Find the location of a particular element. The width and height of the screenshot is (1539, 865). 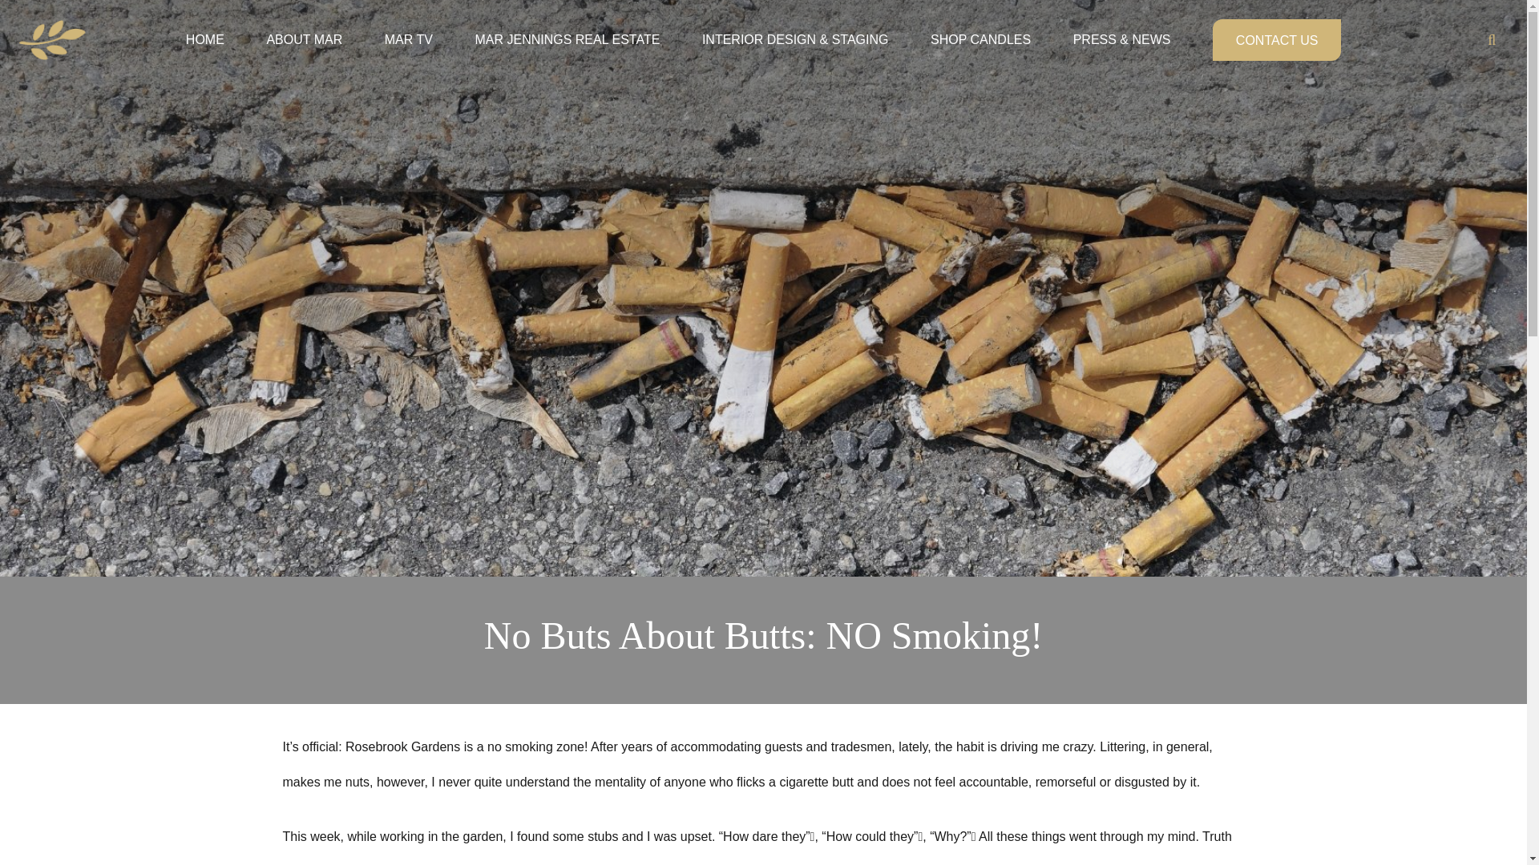

HOME is located at coordinates (204, 14).